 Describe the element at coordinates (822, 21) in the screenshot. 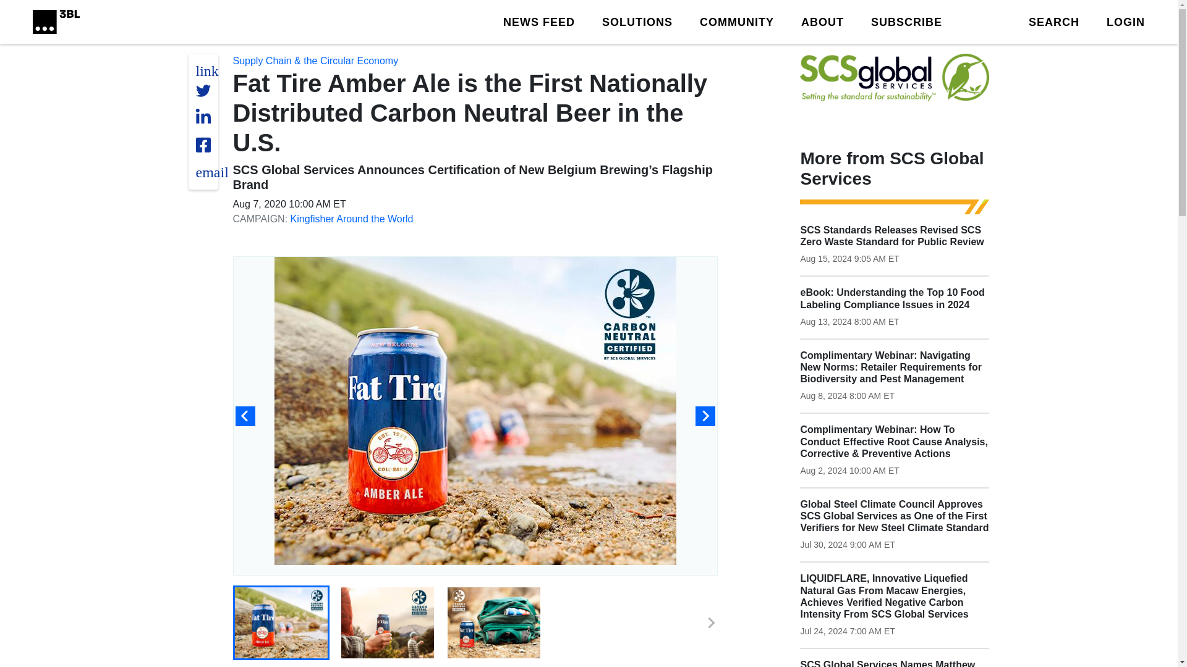

I see `ABOUT` at that location.